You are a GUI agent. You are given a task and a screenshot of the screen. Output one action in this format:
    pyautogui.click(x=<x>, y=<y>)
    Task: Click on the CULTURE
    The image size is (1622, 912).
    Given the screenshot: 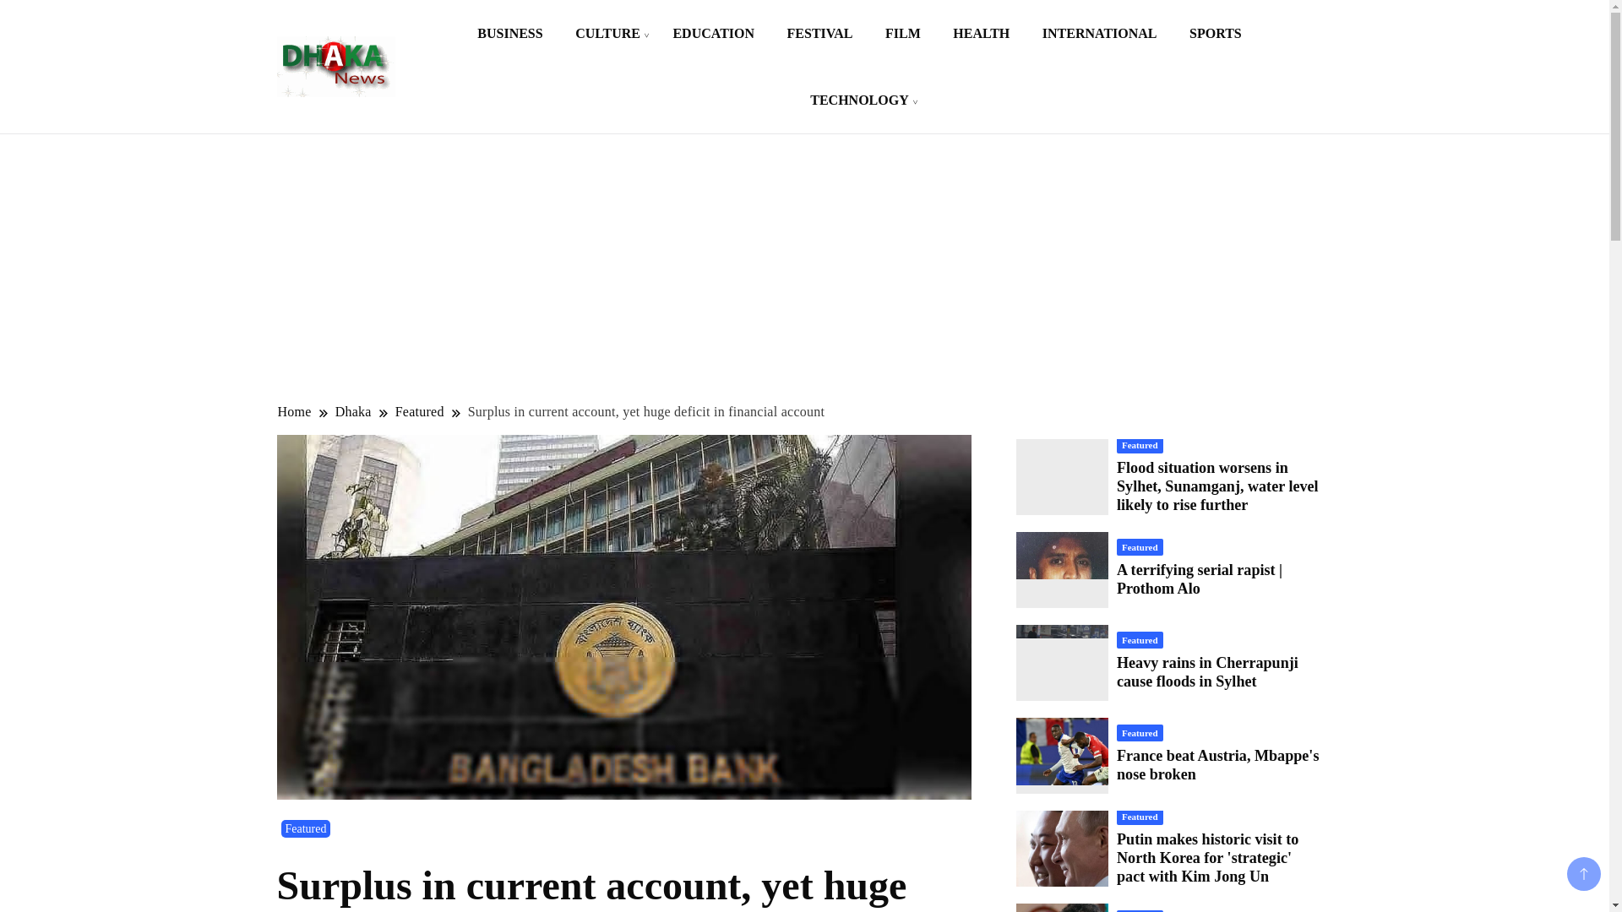 What is the action you would take?
    pyautogui.click(x=608, y=33)
    